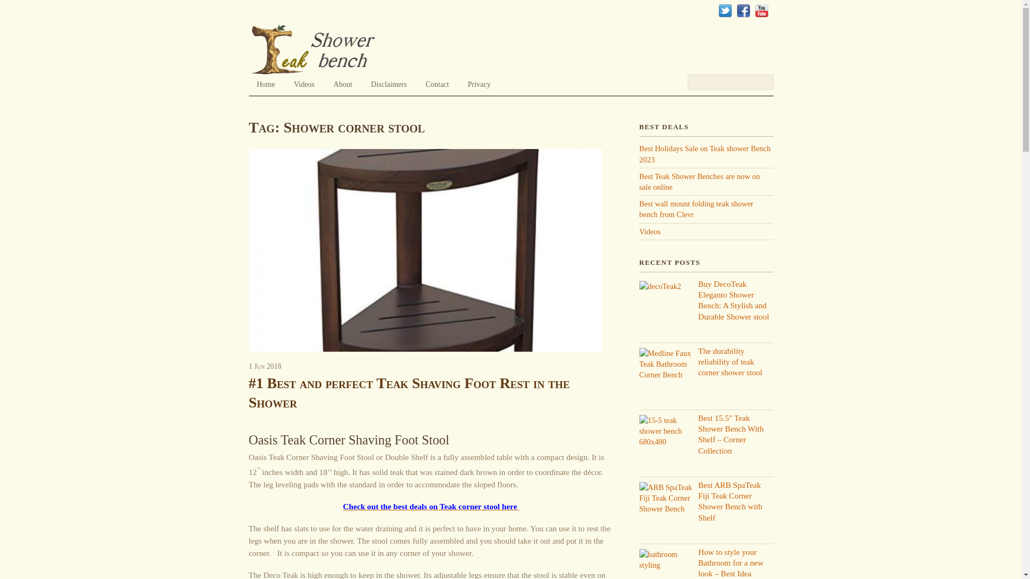  I want to click on About, so click(343, 82).